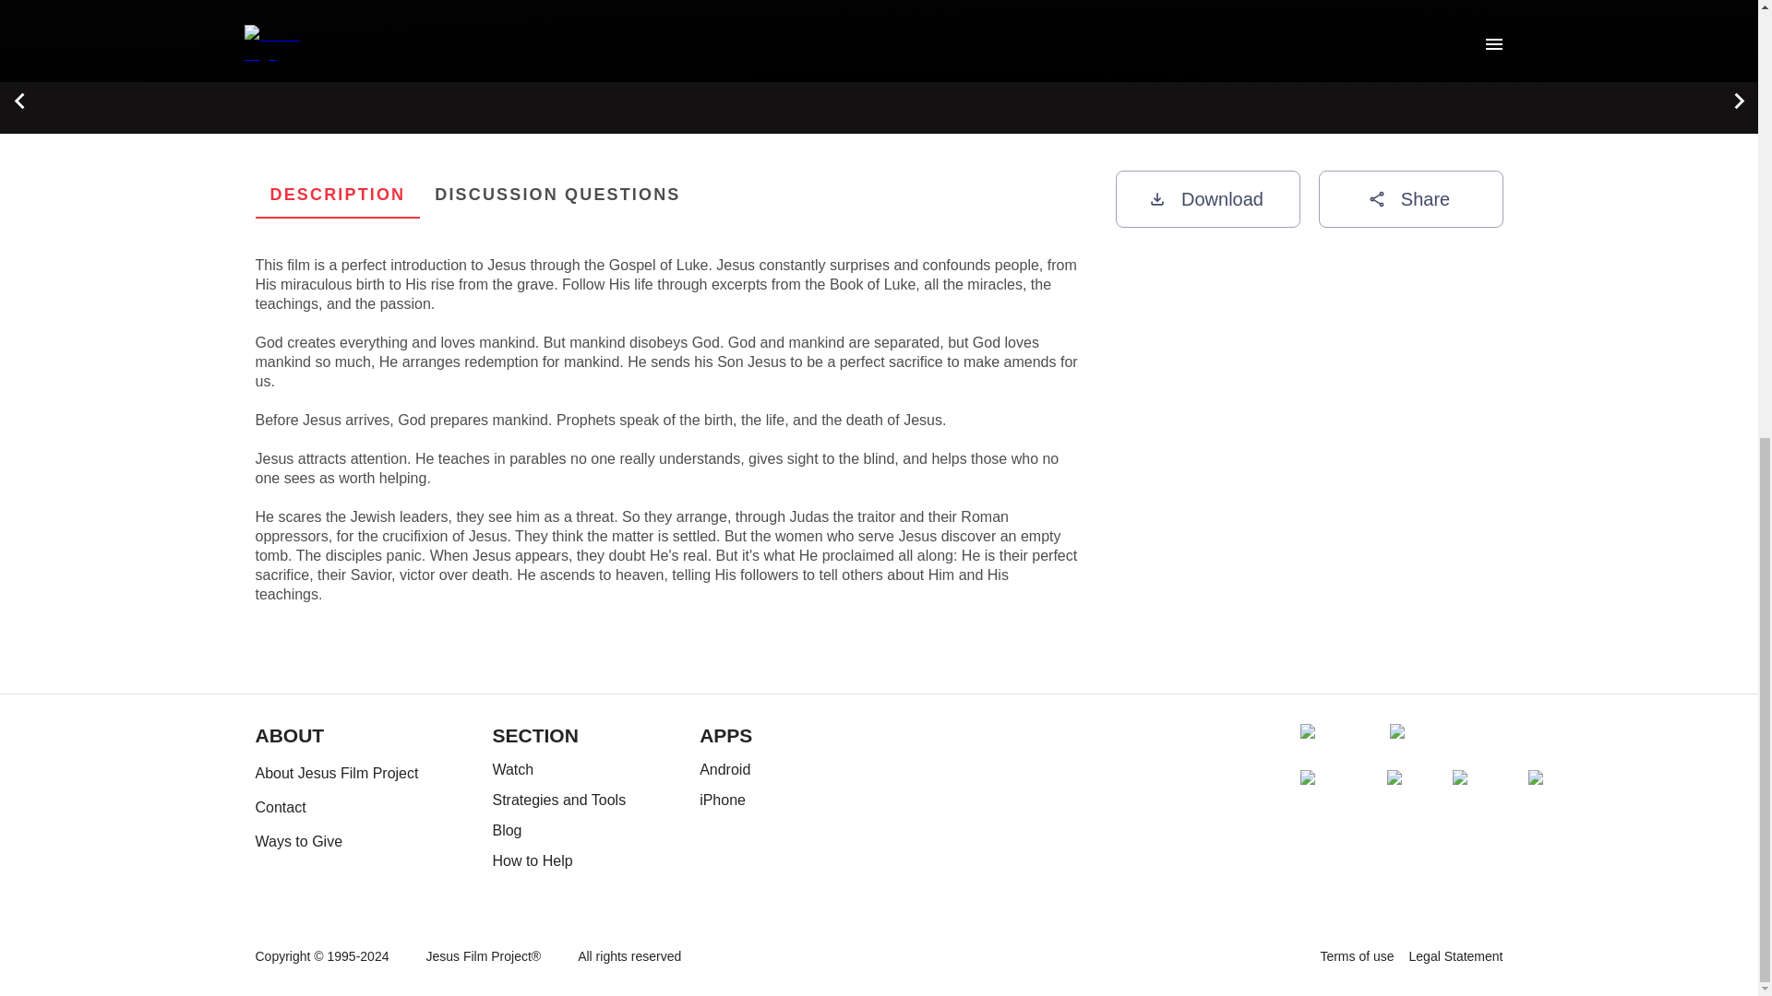 The image size is (1772, 996). I want to click on iPhone, so click(557, 194).